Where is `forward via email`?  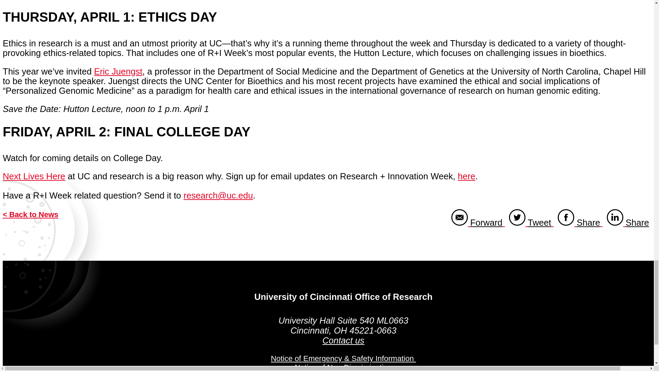 forward via email is located at coordinates (478, 223).